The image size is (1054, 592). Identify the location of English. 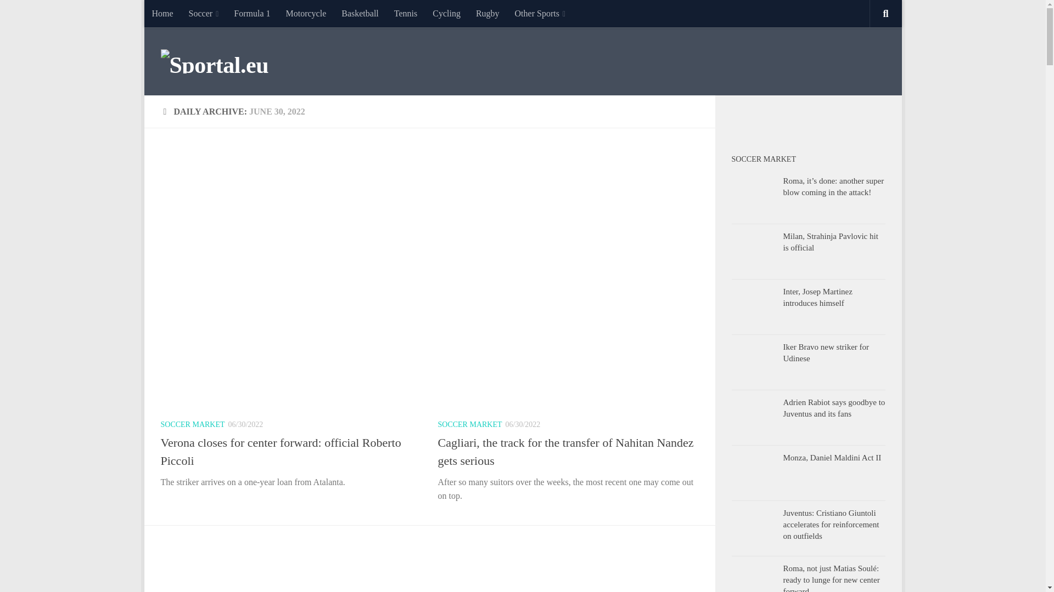
(745, 118).